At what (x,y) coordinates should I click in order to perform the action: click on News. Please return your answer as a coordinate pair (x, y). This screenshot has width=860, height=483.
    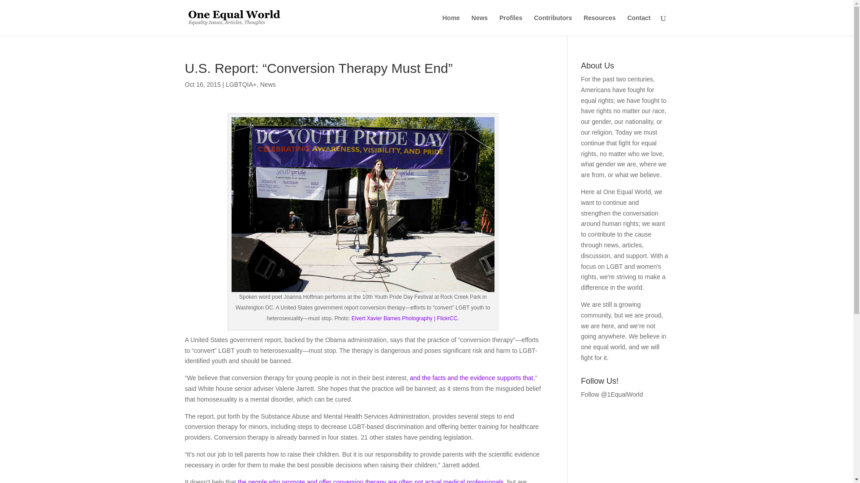
    Looking at the image, I should click on (268, 84).